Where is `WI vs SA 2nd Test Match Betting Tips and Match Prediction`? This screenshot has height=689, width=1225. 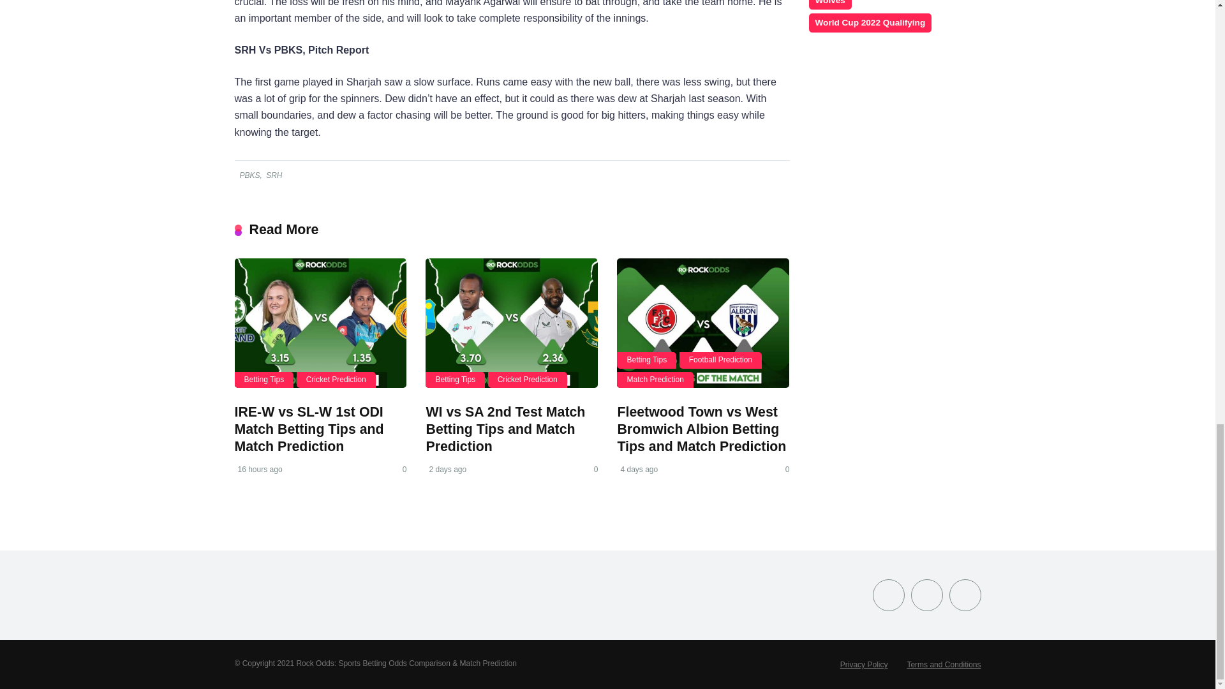
WI vs SA 2nd Test Match Betting Tips and Match Prediction is located at coordinates (505, 429).